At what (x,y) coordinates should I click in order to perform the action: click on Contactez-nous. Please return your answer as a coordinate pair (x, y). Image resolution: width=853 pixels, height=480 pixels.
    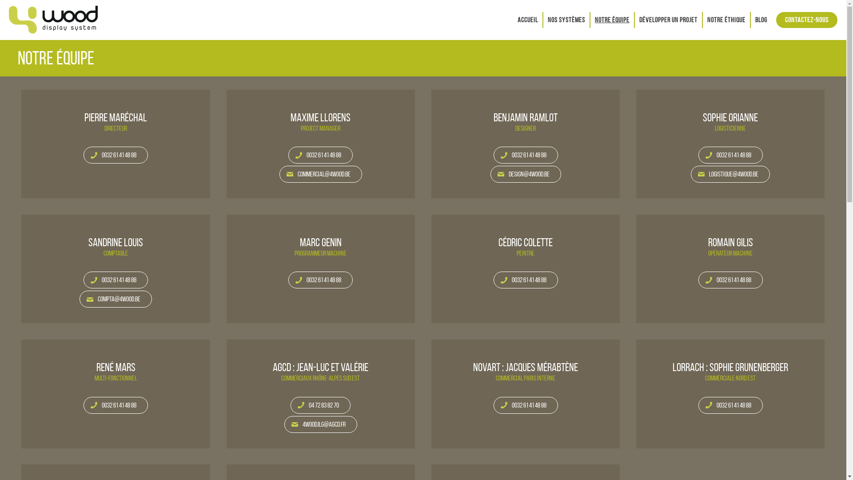
    Looking at the image, I should click on (807, 20).